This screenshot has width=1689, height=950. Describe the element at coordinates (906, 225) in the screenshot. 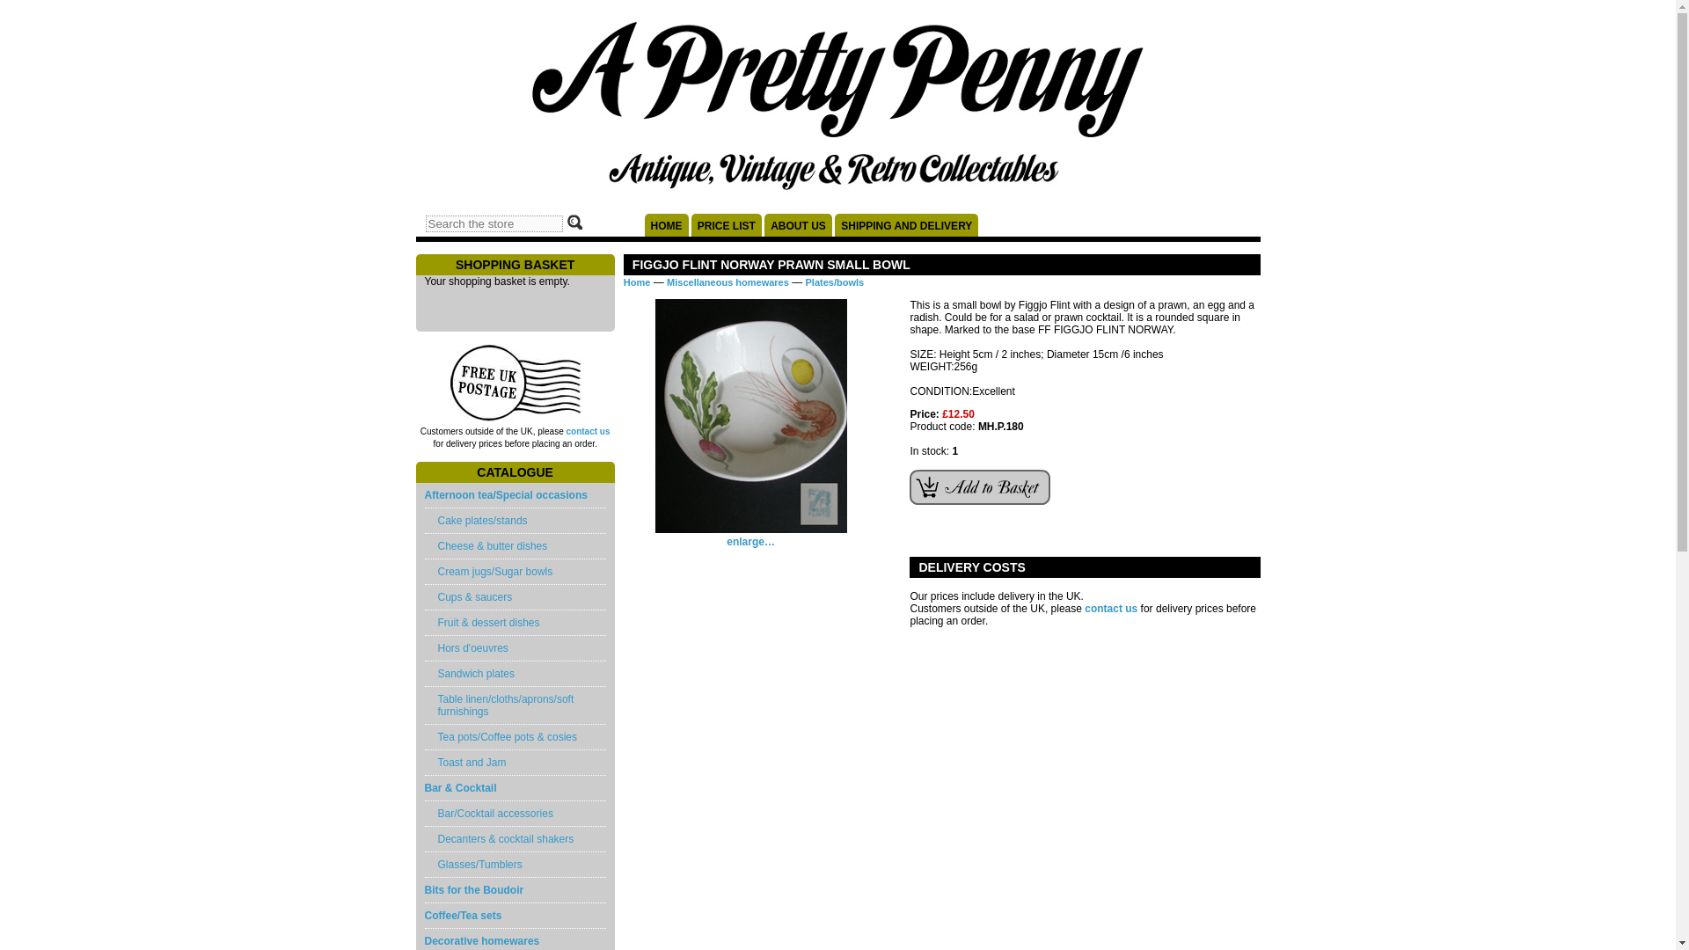

I see `SHIPPING AND DELIVERY` at that location.